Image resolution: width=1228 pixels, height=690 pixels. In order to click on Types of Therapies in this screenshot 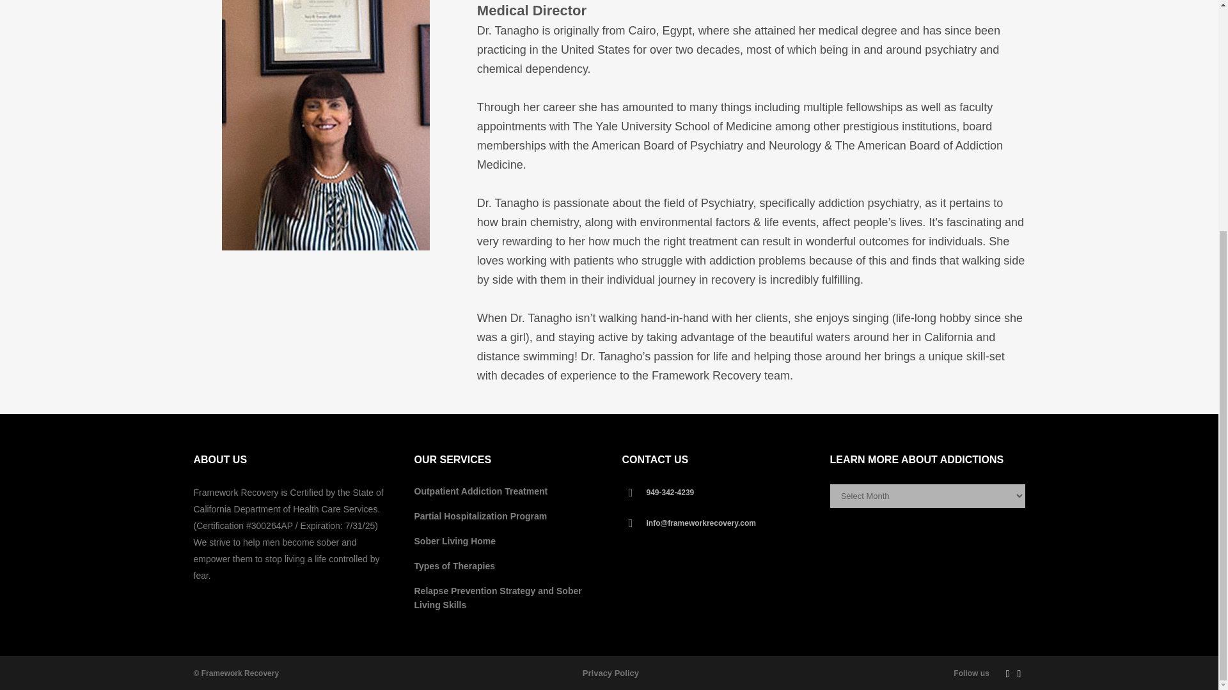, I will do `click(508, 566)`.